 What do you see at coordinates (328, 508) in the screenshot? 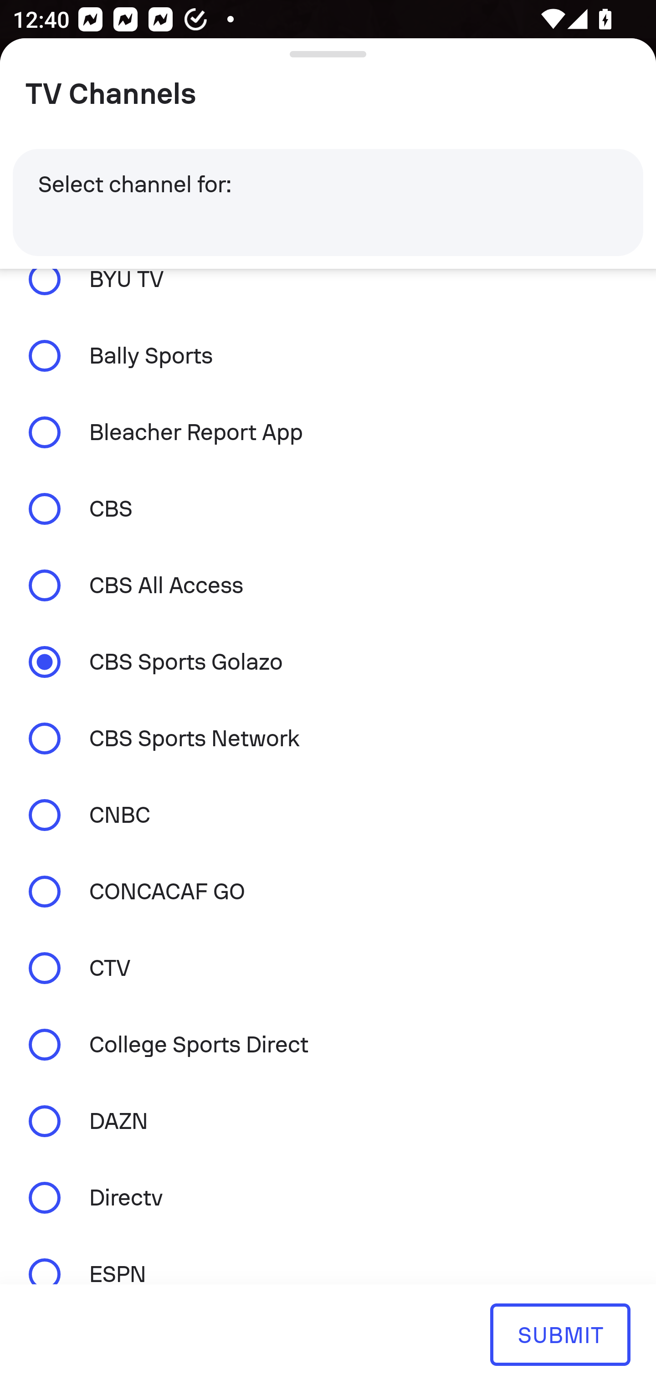
I see `CBS` at bounding box center [328, 508].